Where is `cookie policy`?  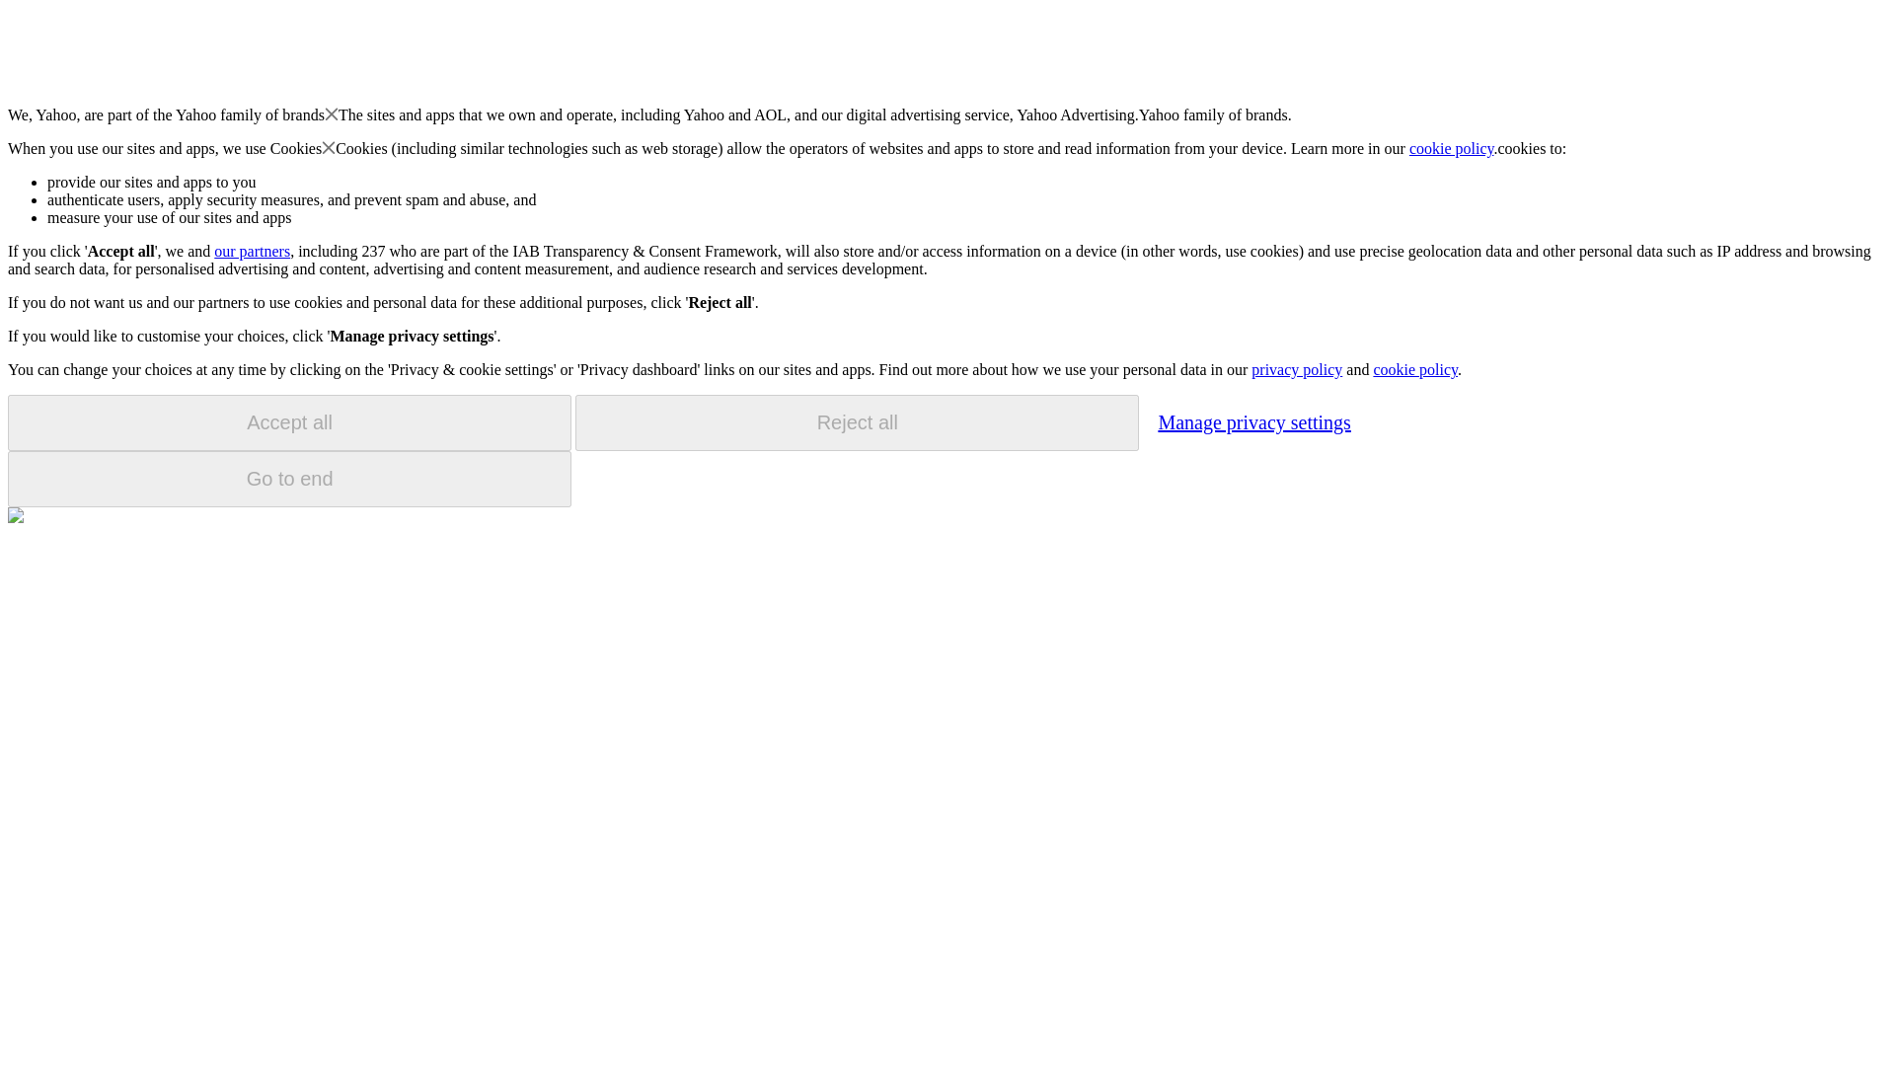
cookie policy is located at coordinates (1452, 148).